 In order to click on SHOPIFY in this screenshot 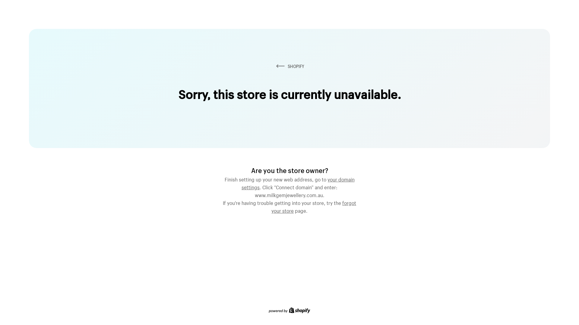, I will do `click(289, 66)`.